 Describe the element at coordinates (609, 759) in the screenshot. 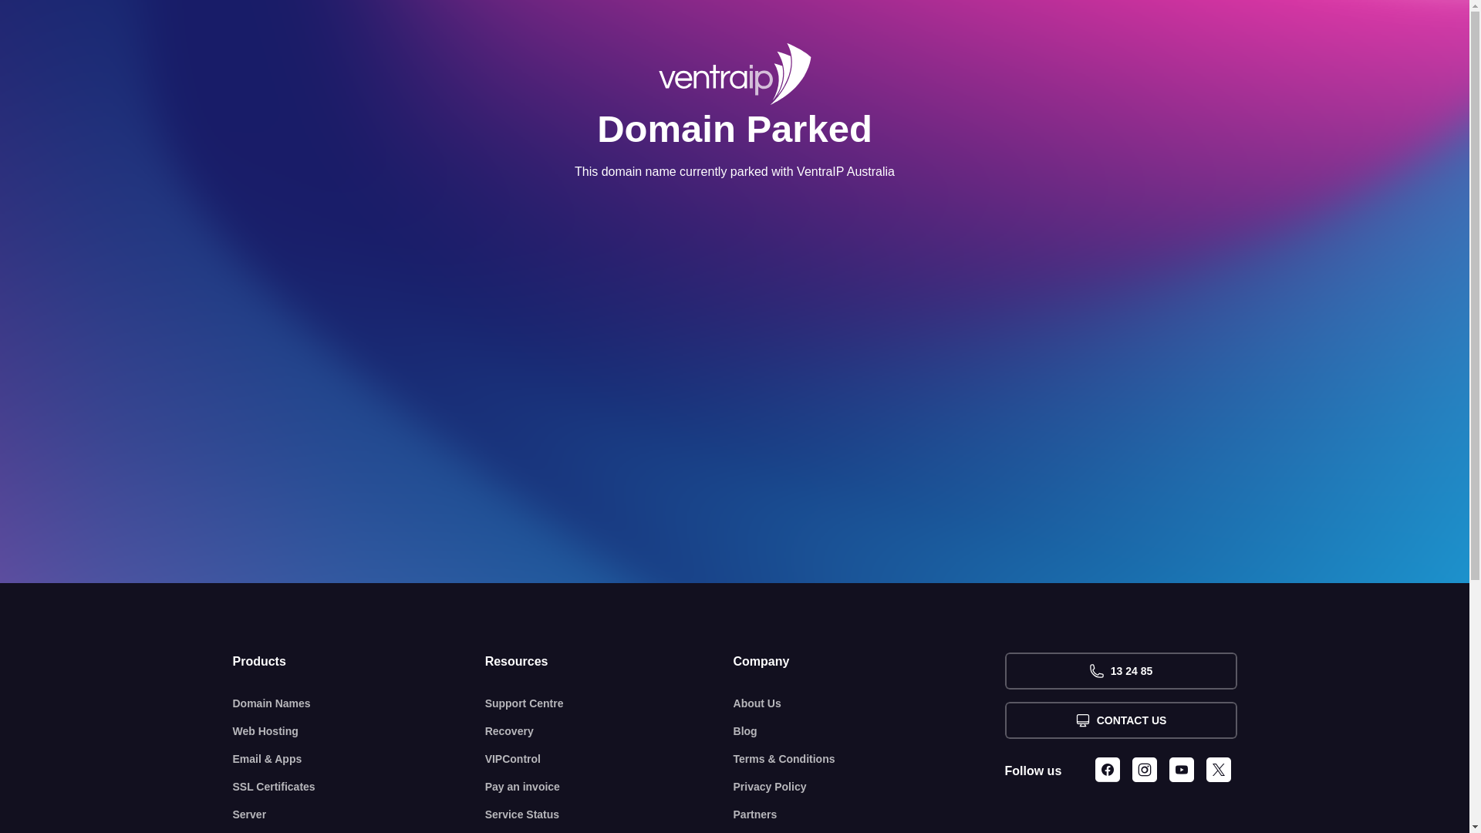

I see `VIPControl` at that location.